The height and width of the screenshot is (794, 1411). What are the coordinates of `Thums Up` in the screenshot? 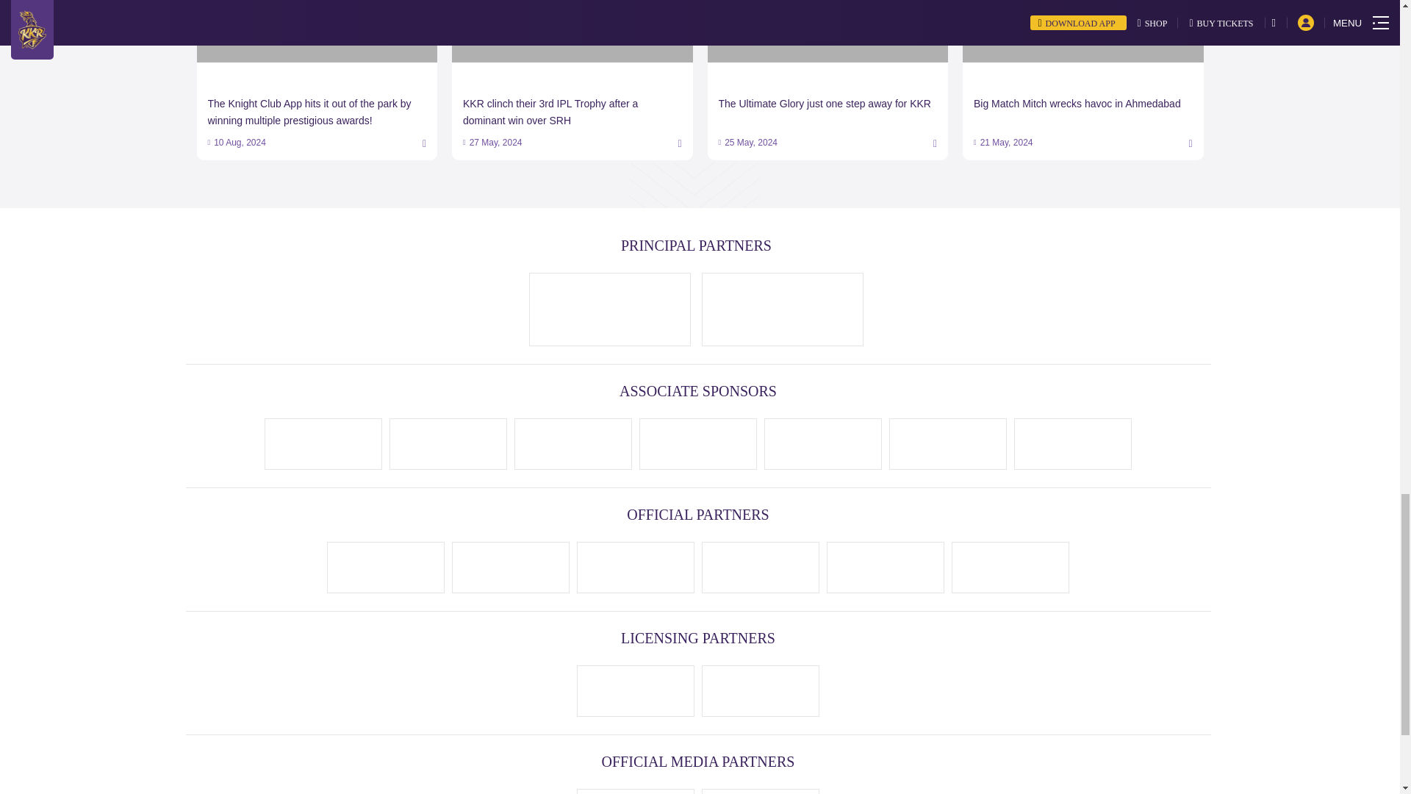 It's located at (386, 568).